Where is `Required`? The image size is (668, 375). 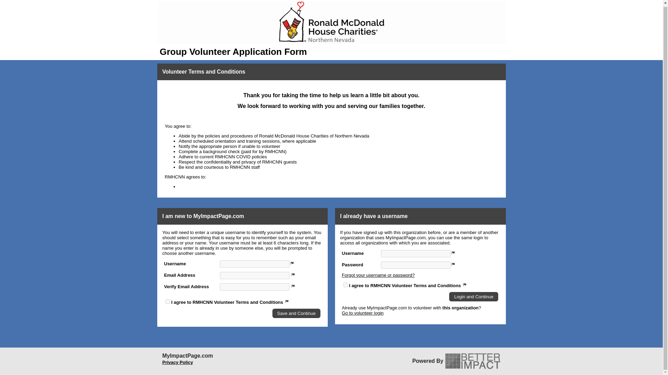
Required is located at coordinates (453, 263).